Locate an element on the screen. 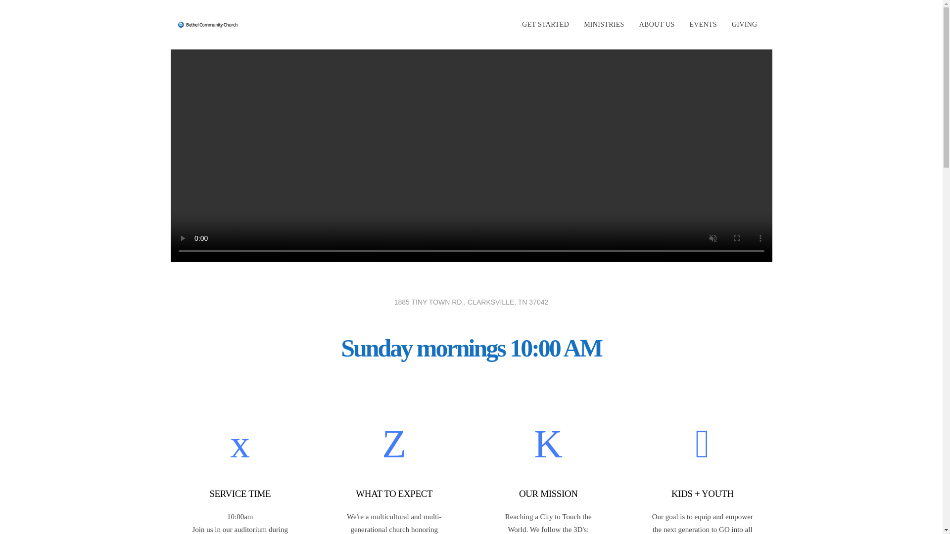 The width and height of the screenshot is (950, 534). ABOUT US is located at coordinates (657, 25).